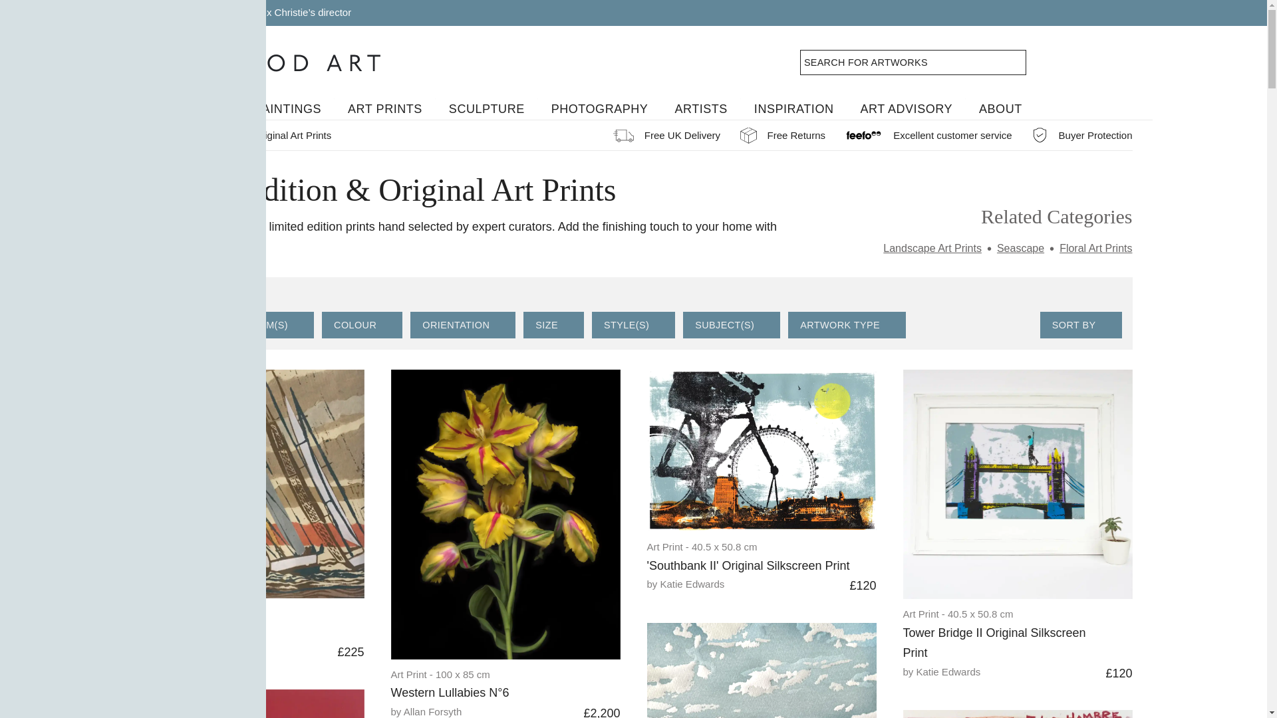  What do you see at coordinates (761, 451) in the screenshot?
I see `'Southbank II' Original Silkscreen Print` at bounding box center [761, 451].